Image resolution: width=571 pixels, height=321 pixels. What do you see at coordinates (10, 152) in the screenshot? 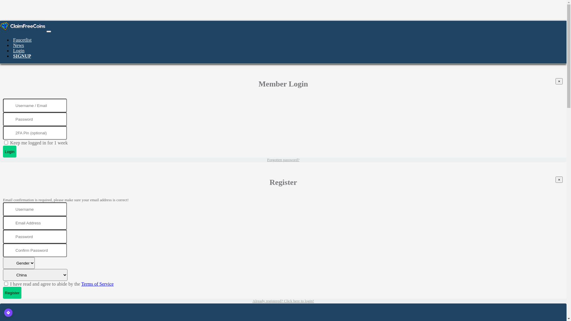
I see `Login` at bounding box center [10, 152].